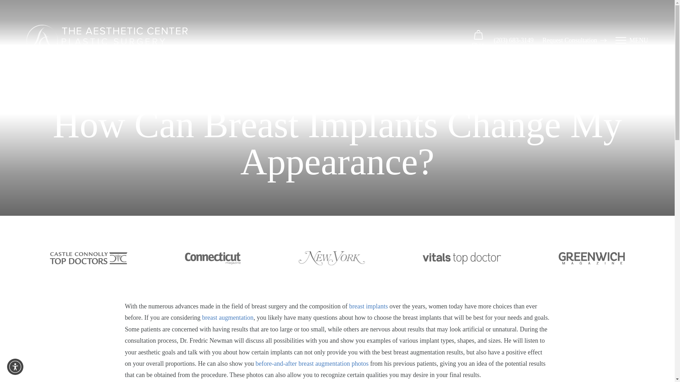 This screenshot has height=382, width=680. I want to click on Request Consultation, so click(575, 40).